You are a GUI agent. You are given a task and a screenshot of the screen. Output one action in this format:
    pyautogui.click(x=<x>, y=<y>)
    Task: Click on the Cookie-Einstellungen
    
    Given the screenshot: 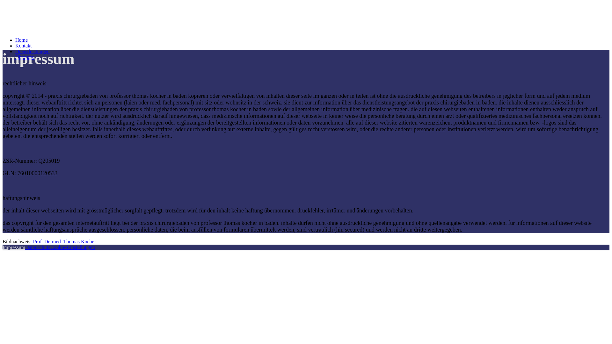 What is the action you would take?
    pyautogui.click(x=73, y=247)
    